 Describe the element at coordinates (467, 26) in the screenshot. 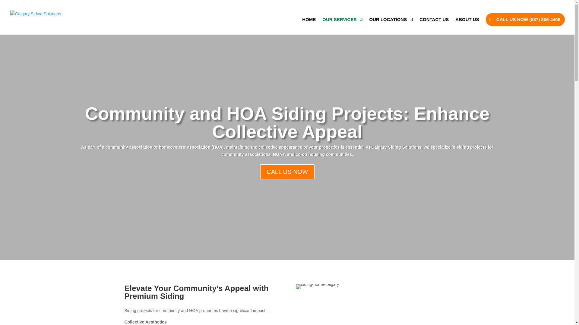

I see `ABOUT US` at that location.